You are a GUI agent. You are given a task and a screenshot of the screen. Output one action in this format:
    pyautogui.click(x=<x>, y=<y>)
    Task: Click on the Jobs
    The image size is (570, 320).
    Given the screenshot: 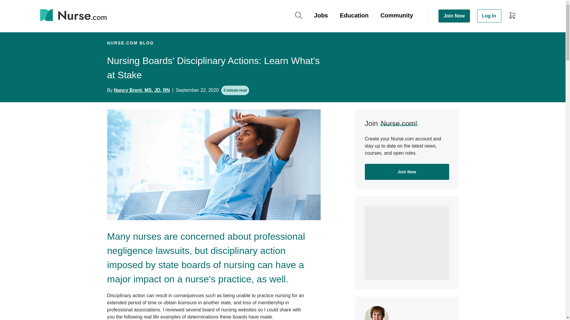 What is the action you would take?
    pyautogui.click(x=321, y=16)
    